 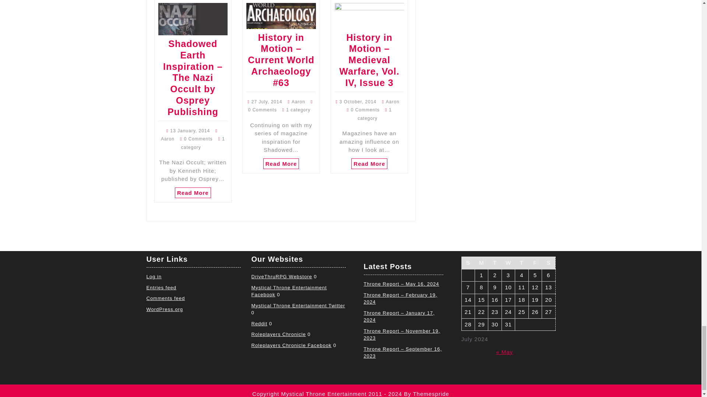 I want to click on Read More, so click(x=369, y=164).